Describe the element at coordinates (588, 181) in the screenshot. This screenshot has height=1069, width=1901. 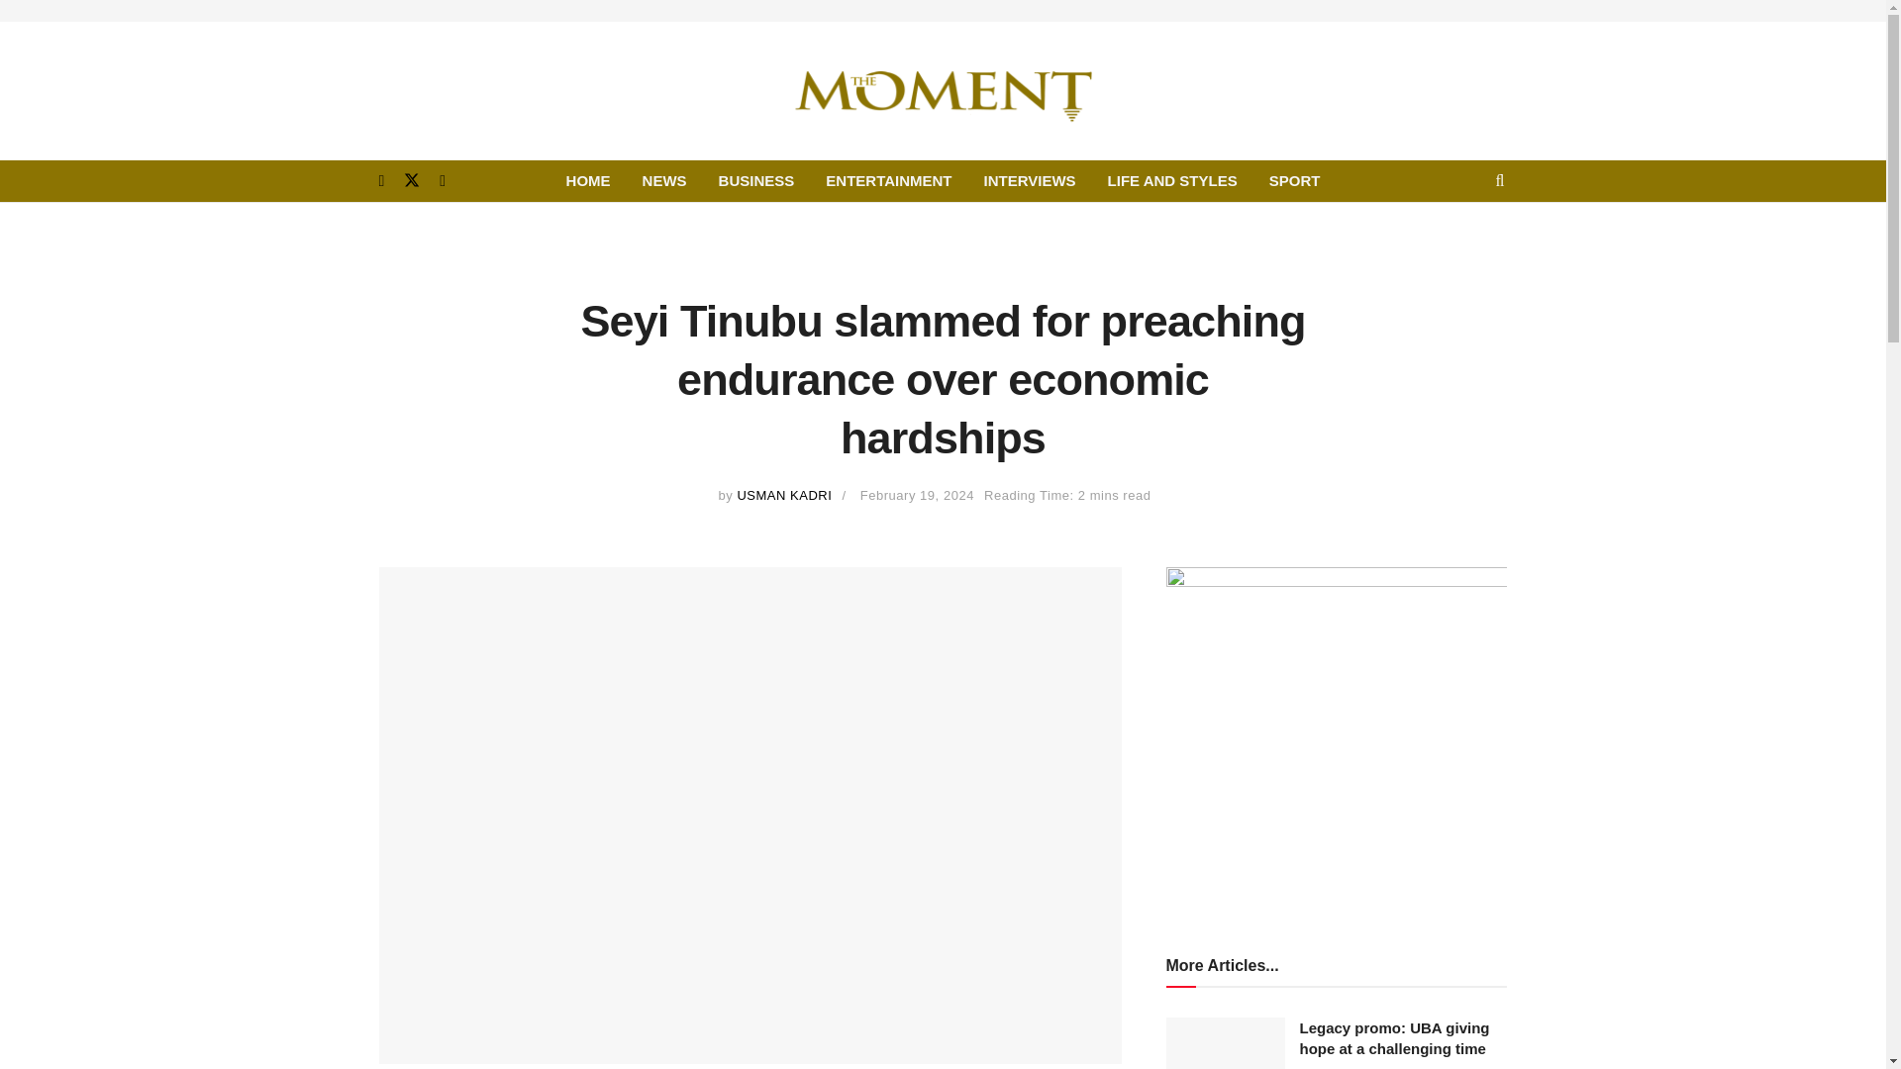
I see `HOME` at that location.